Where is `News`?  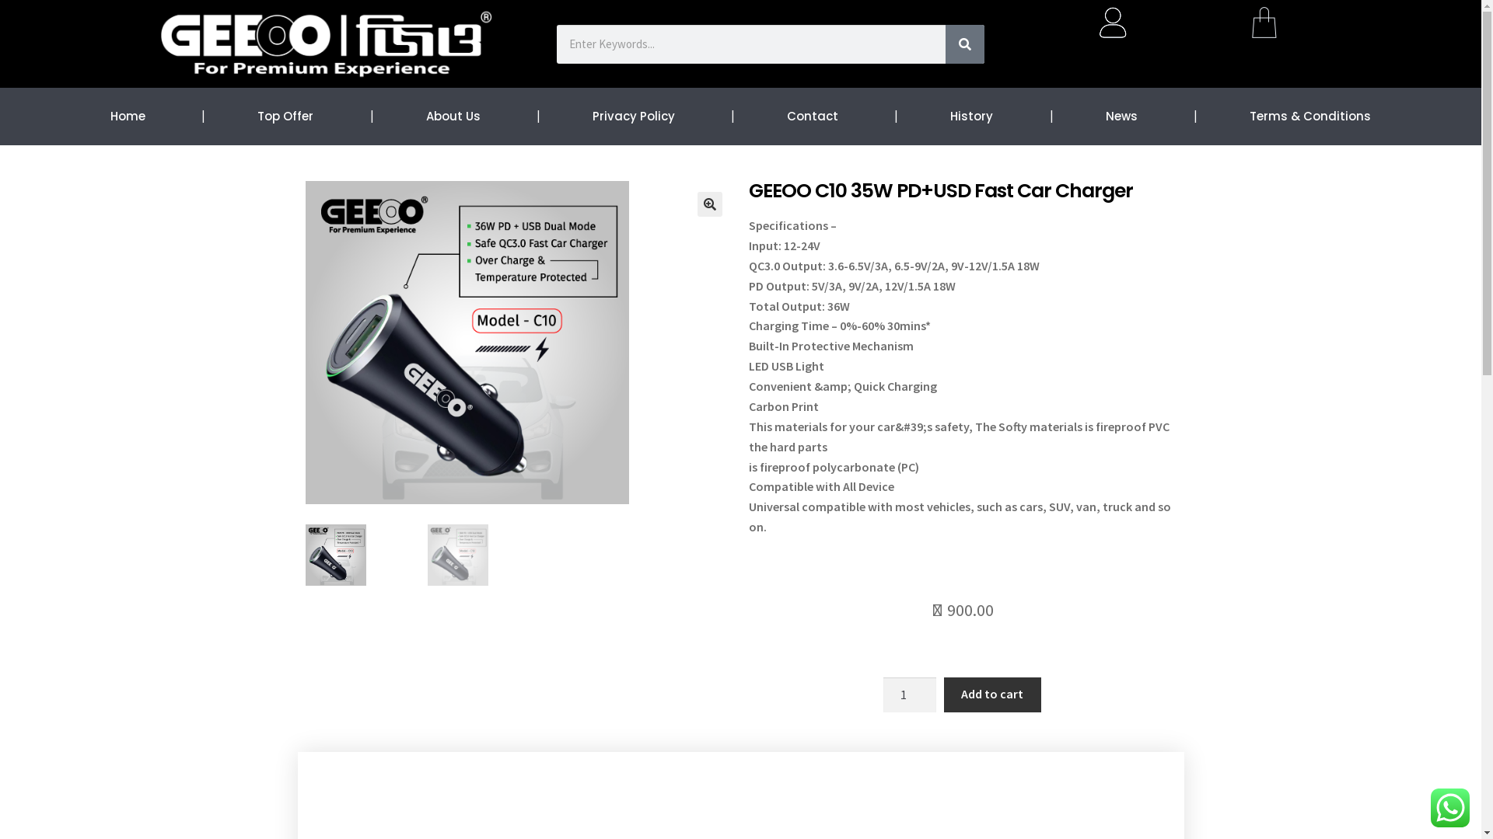 News is located at coordinates (1121, 117).